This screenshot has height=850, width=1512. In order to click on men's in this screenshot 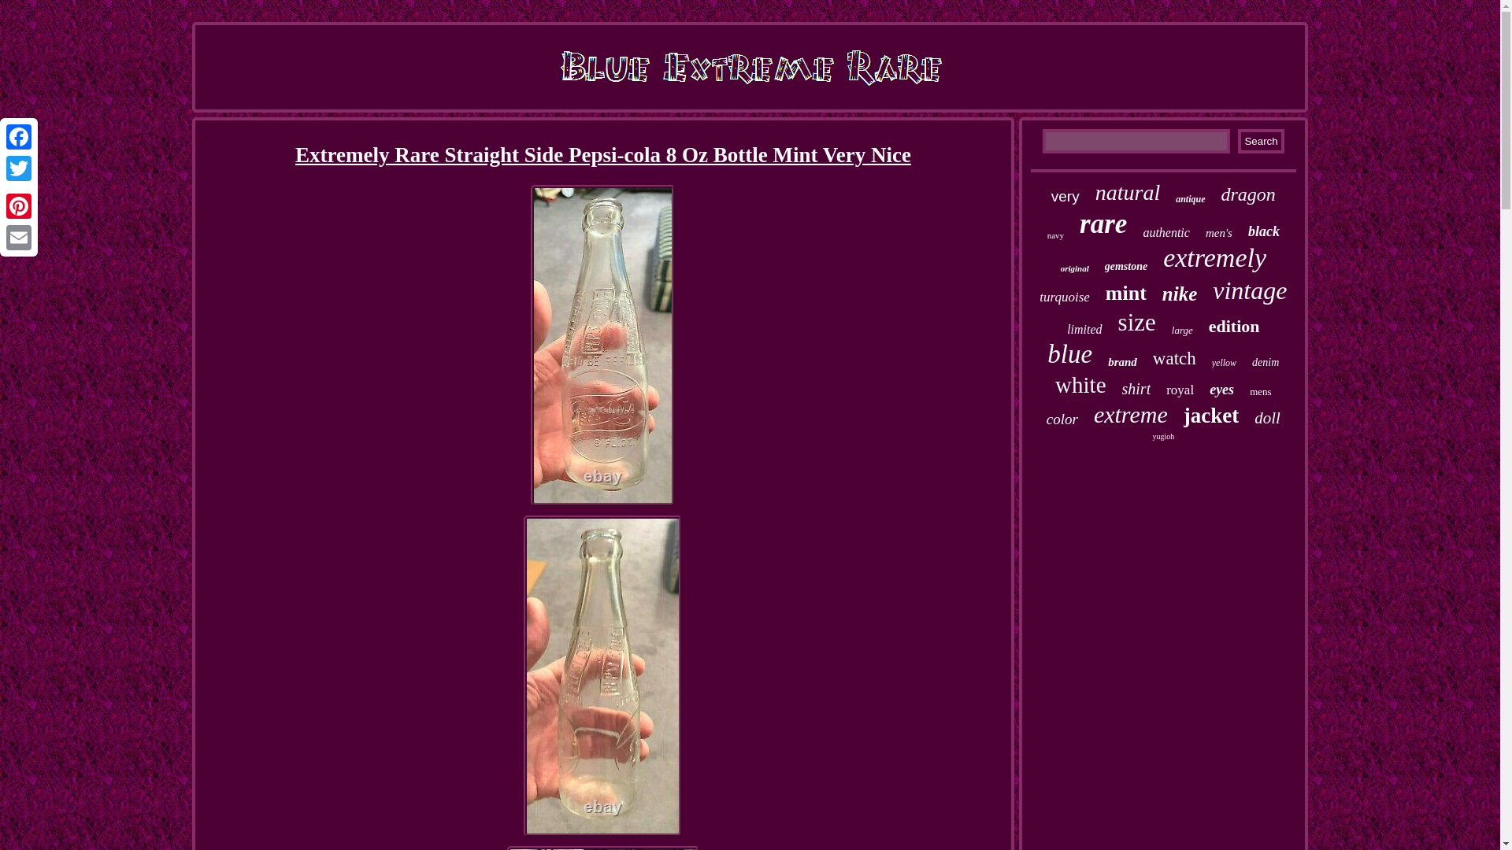, I will do `click(1218, 233)`.